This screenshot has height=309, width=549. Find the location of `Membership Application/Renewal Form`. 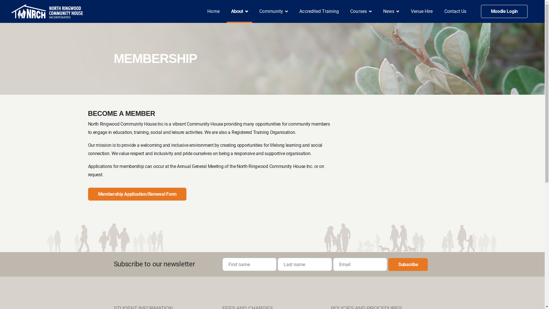

Membership Application/Renewal Form is located at coordinates (137, 194).